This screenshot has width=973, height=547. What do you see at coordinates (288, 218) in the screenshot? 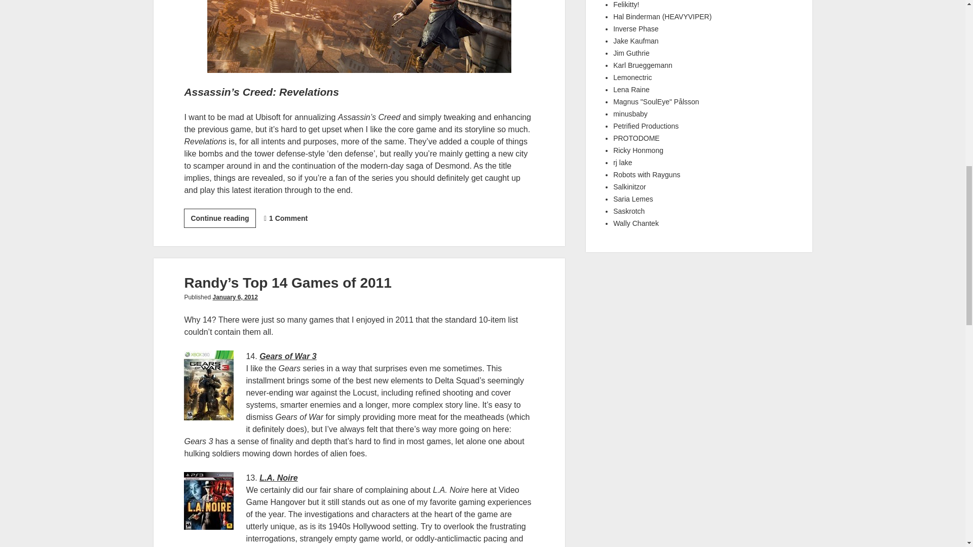
I see `1 Comment` at bounding box center [288, 218].